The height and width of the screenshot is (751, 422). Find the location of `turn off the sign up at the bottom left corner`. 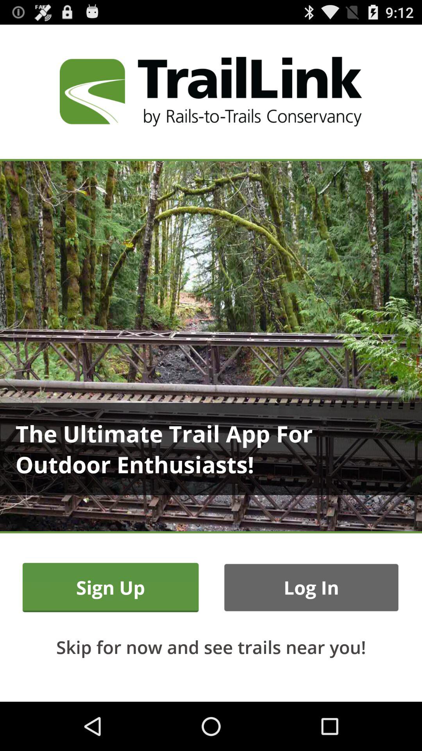

turn off the sign up at the bottom left corner is located at coordinates (110, 588).